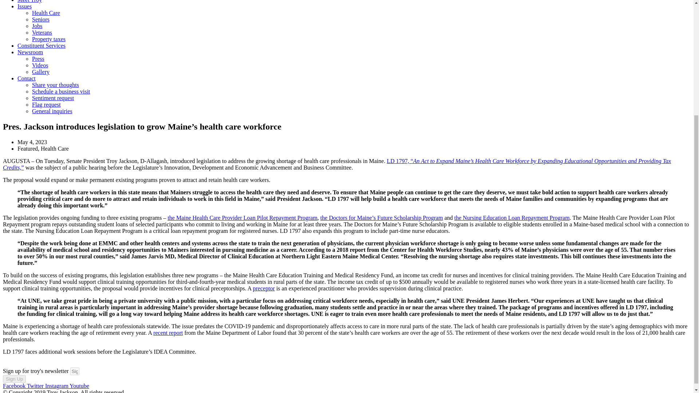 The image size is (699, 393). What do you see at coordinates (242, 218) in the screenshot?
I see `the Maine Health Care Provider Loan Pilot Repayment Program` at bounding box center [242, 218].